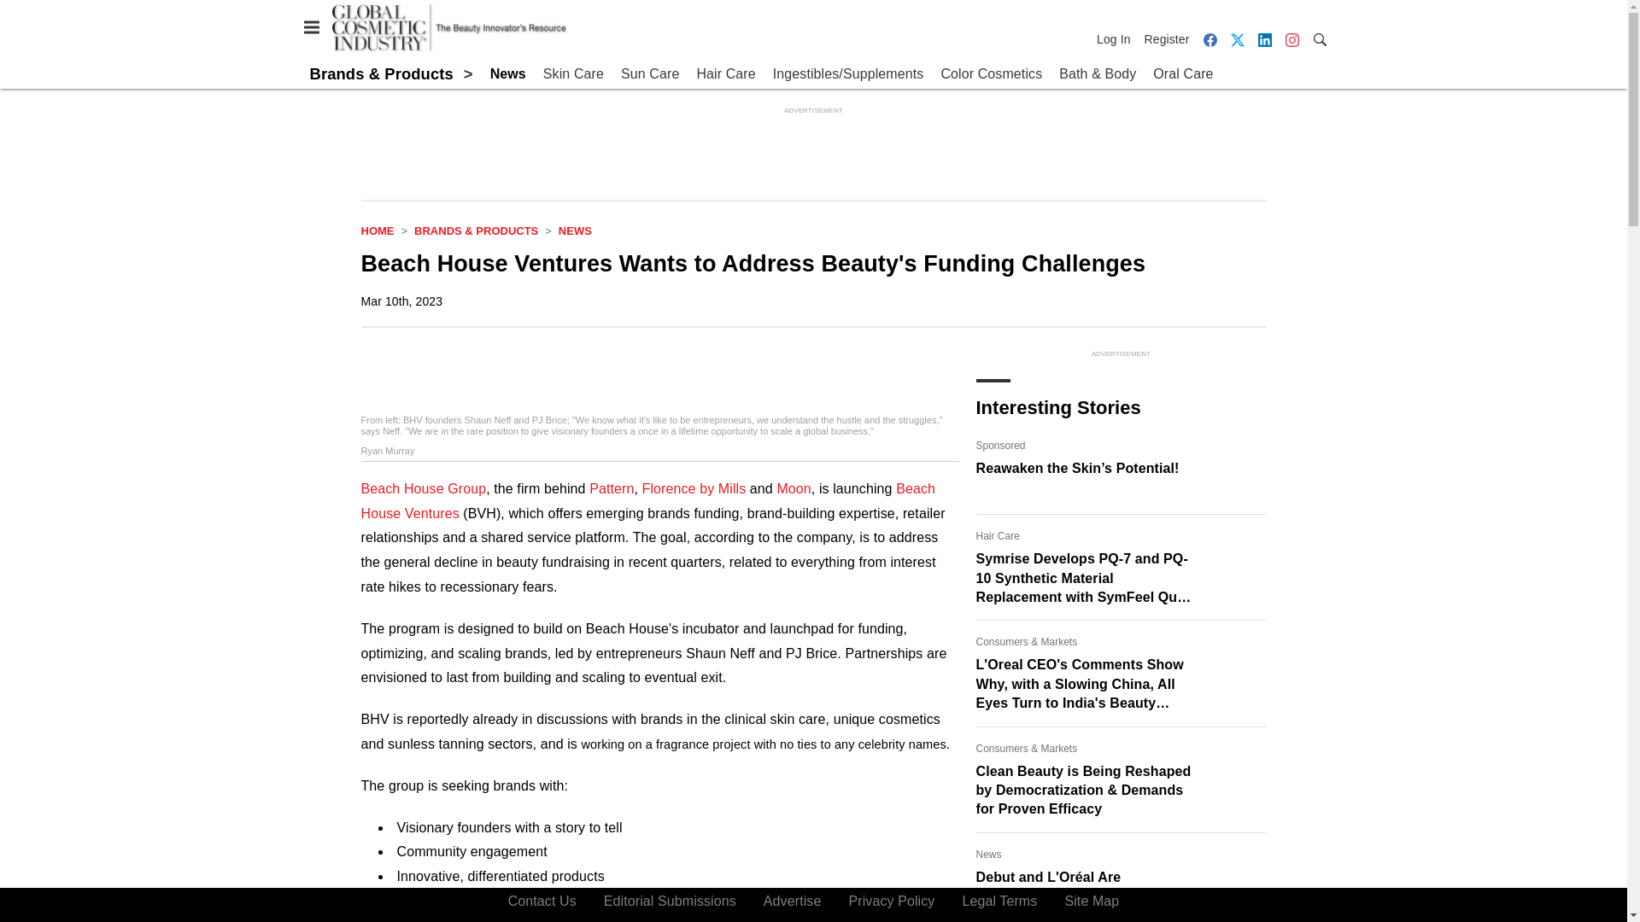  I want to click on Log In, so click(1117, 39).